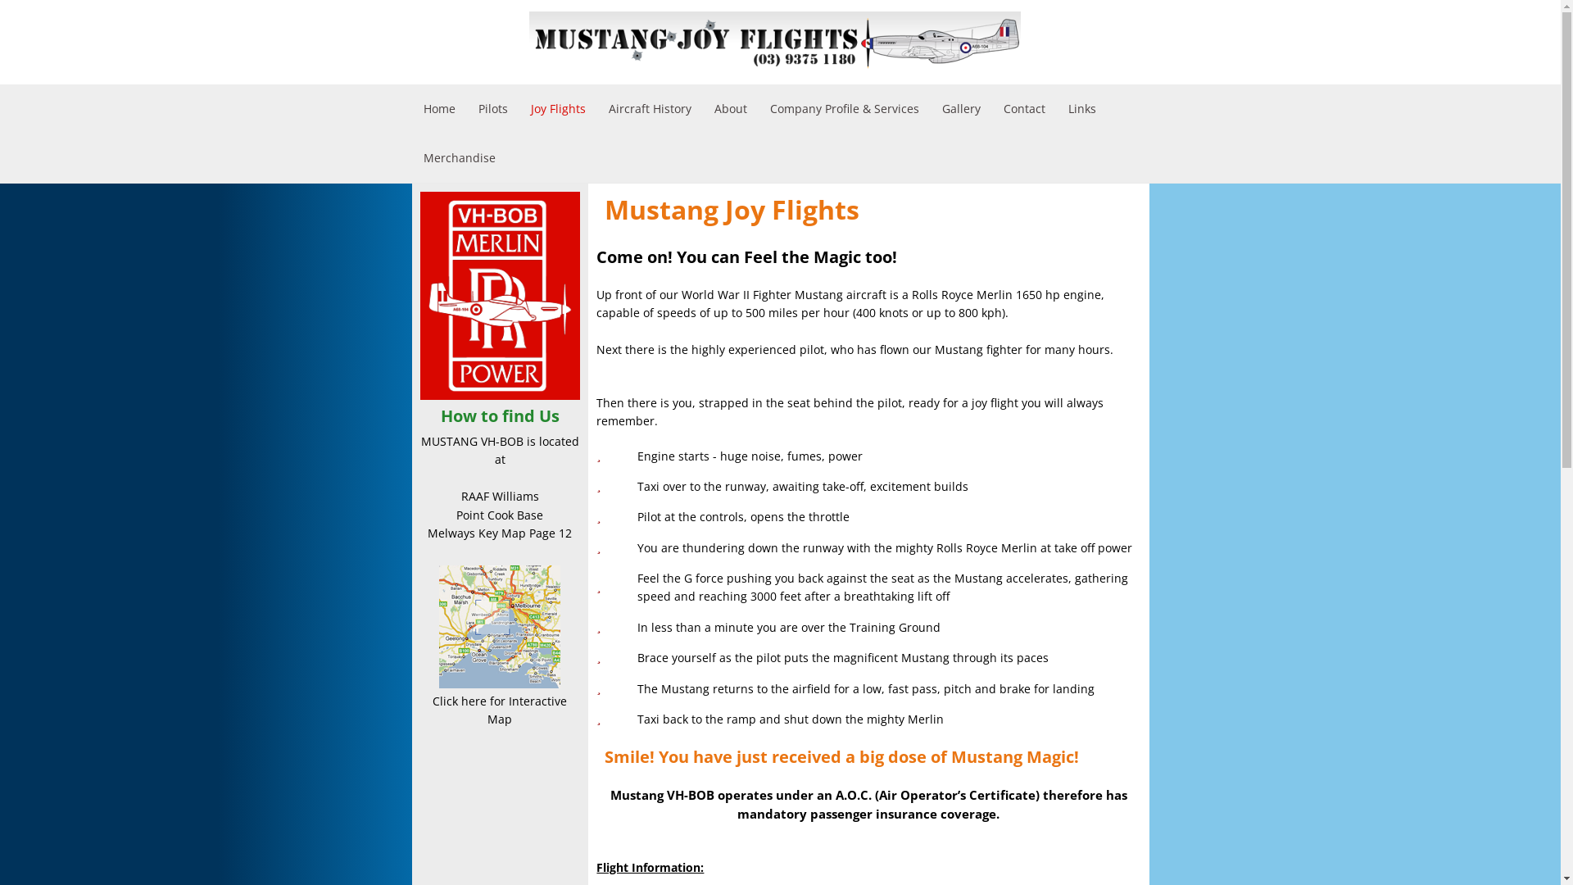 This screenshot has height=885, width=1573. Describe the element at coordinates (439, 109) in the screenshot. I see `Home` at that location.